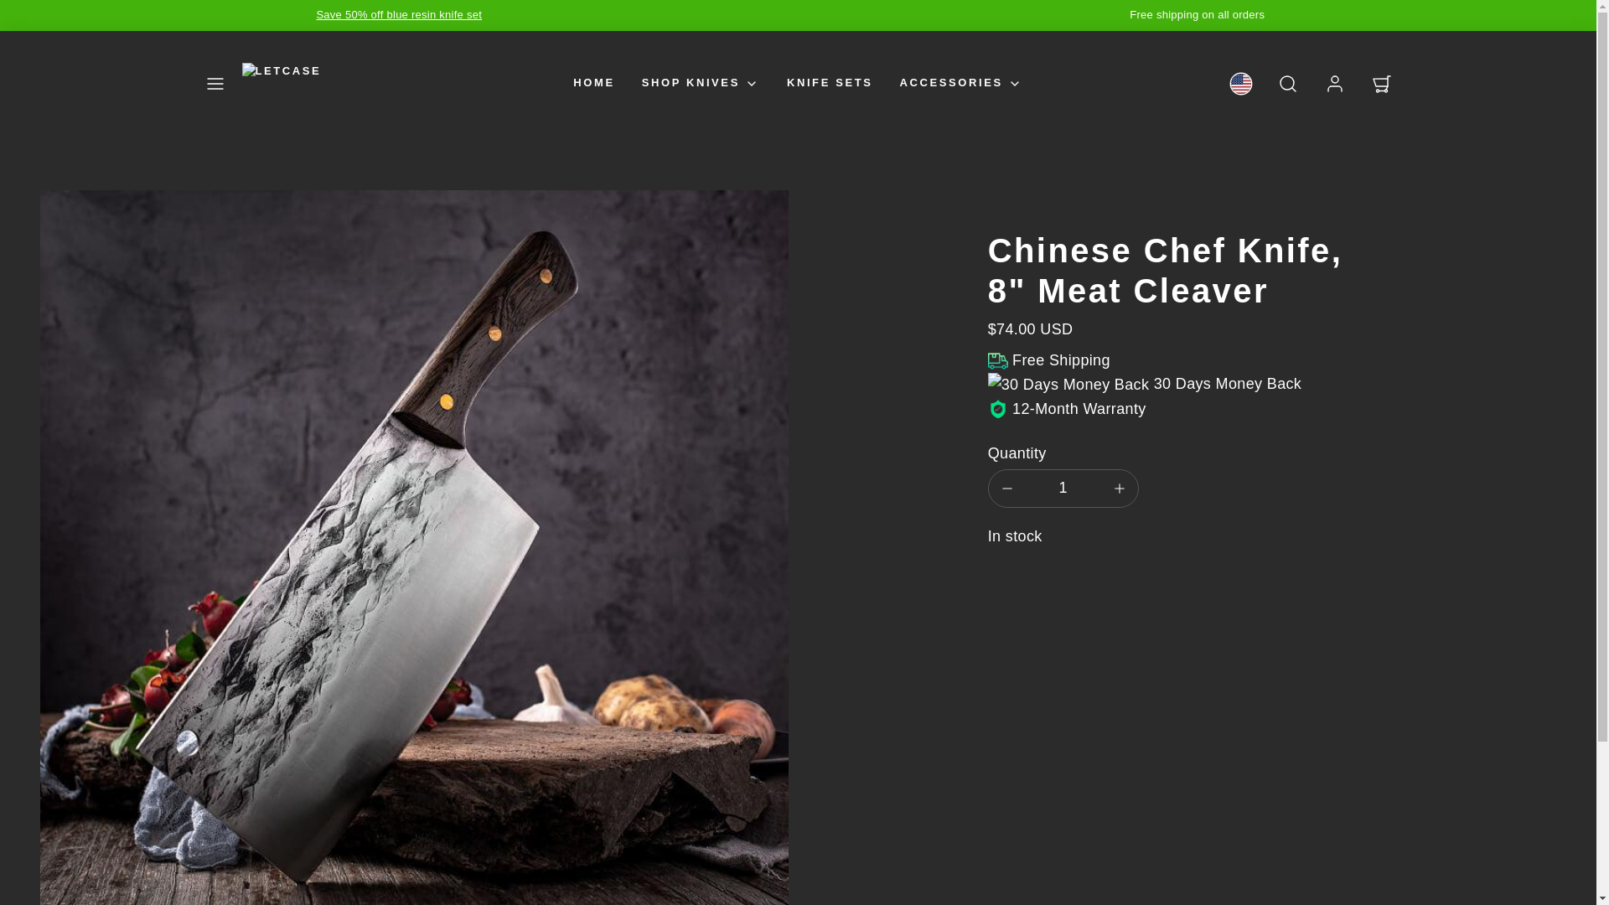 Image resolution: width=1609 pixels, height=905 pixels. What do you see at coordinates (1287, 84) in the screenshot?
I see `SEARCH` at bounding box center [1287, 84].